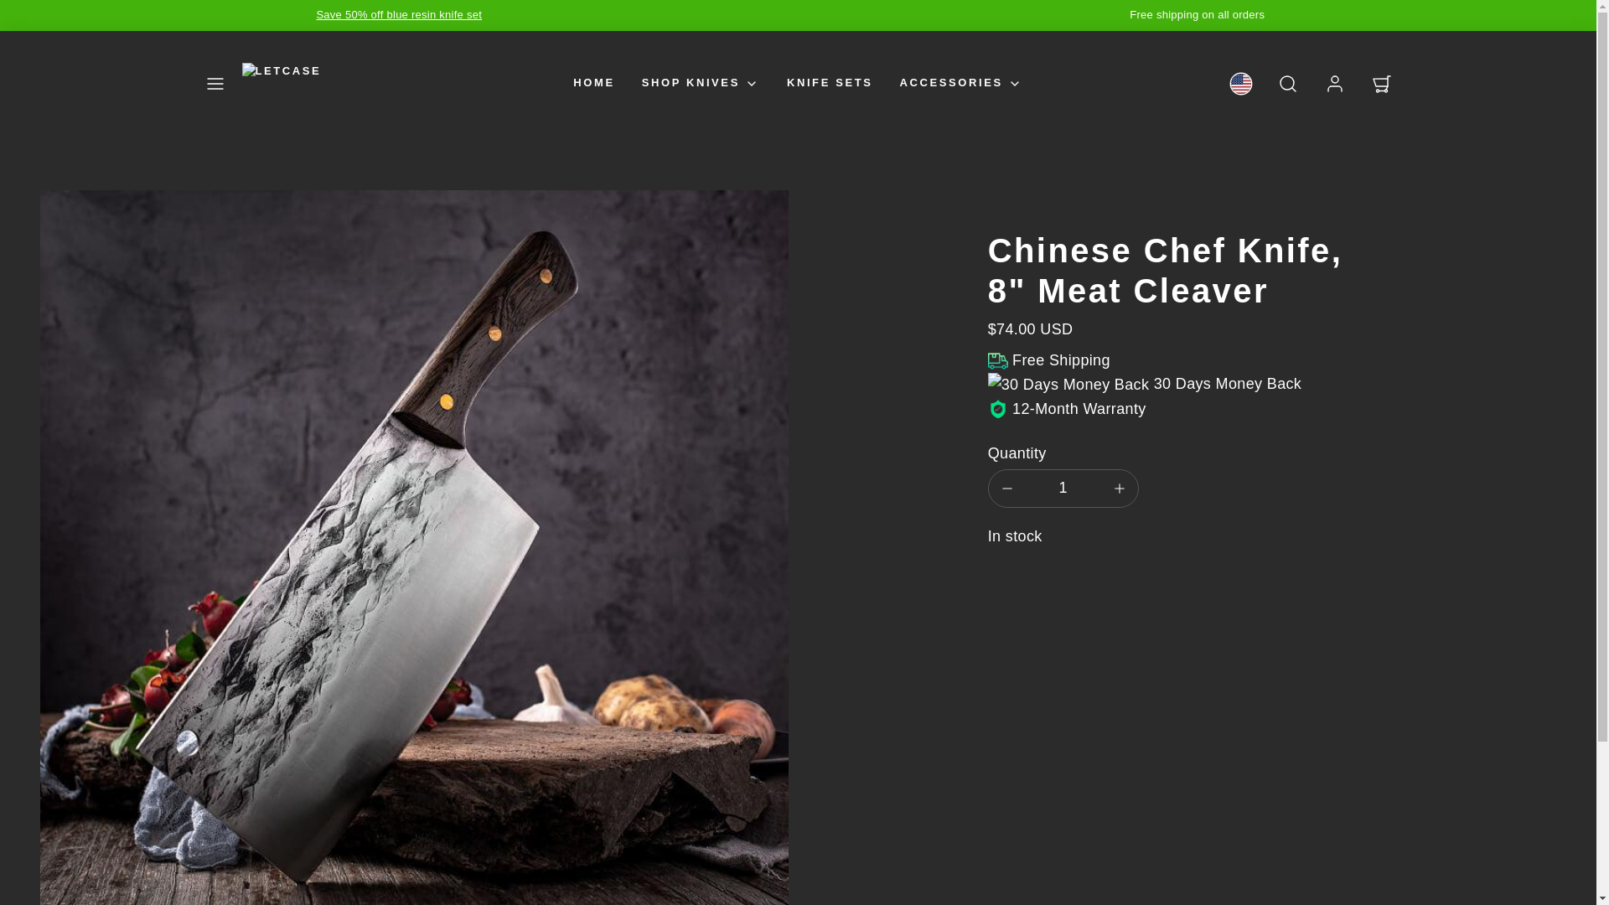 Image resolution: width=1609 pixels, height=905 pixels. What do you see at coordinates (1287, 84) in the screenshot?
I see `SEARCH` at bounding box center [1287, 84].